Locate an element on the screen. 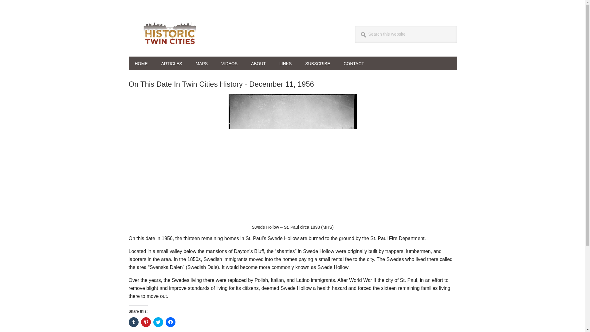  ARTICLES is located at coordinates (171, 63).